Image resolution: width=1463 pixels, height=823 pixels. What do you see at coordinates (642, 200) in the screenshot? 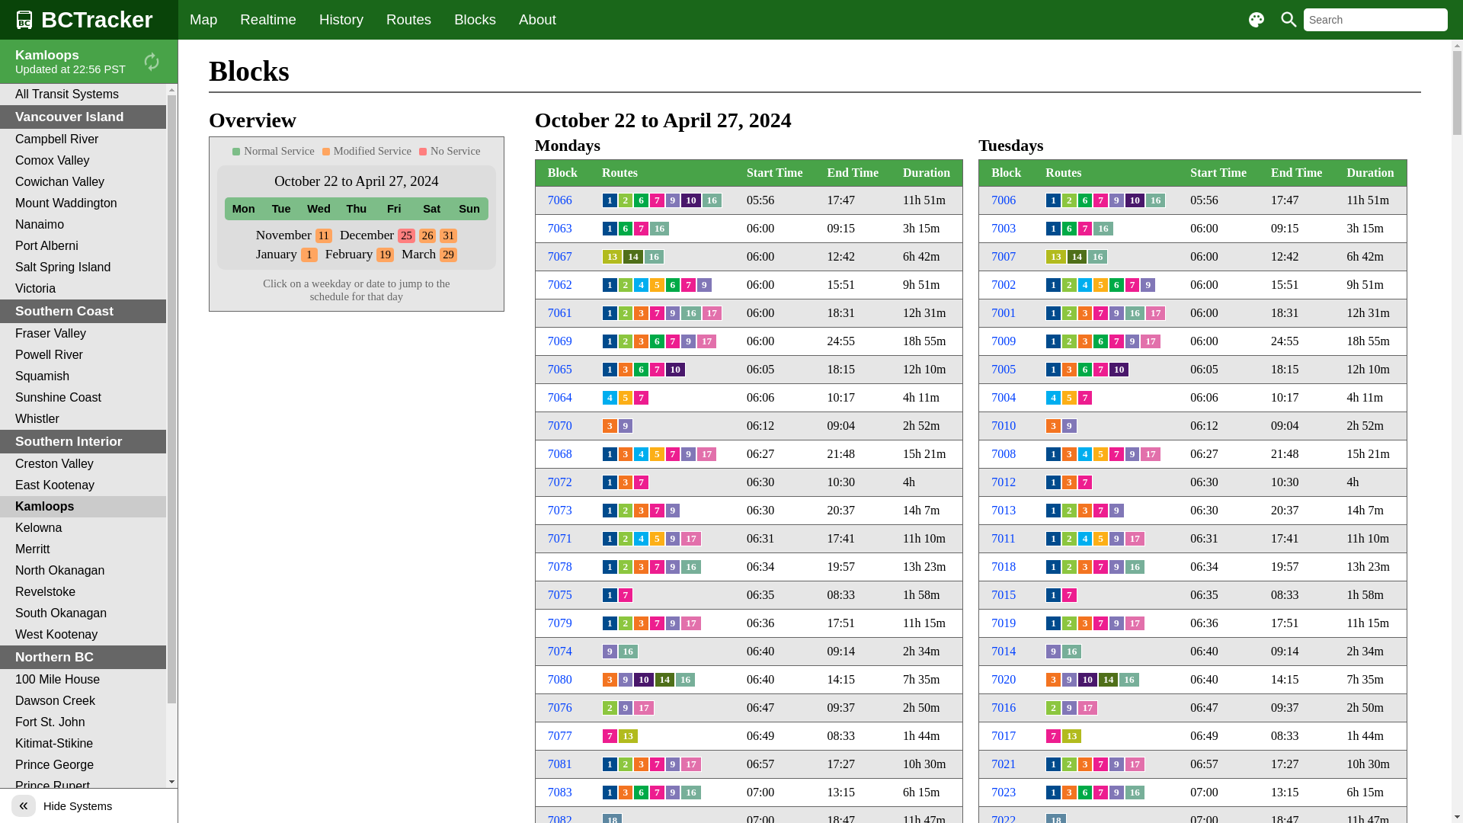
I see `6` at bounding box center [642, 200].